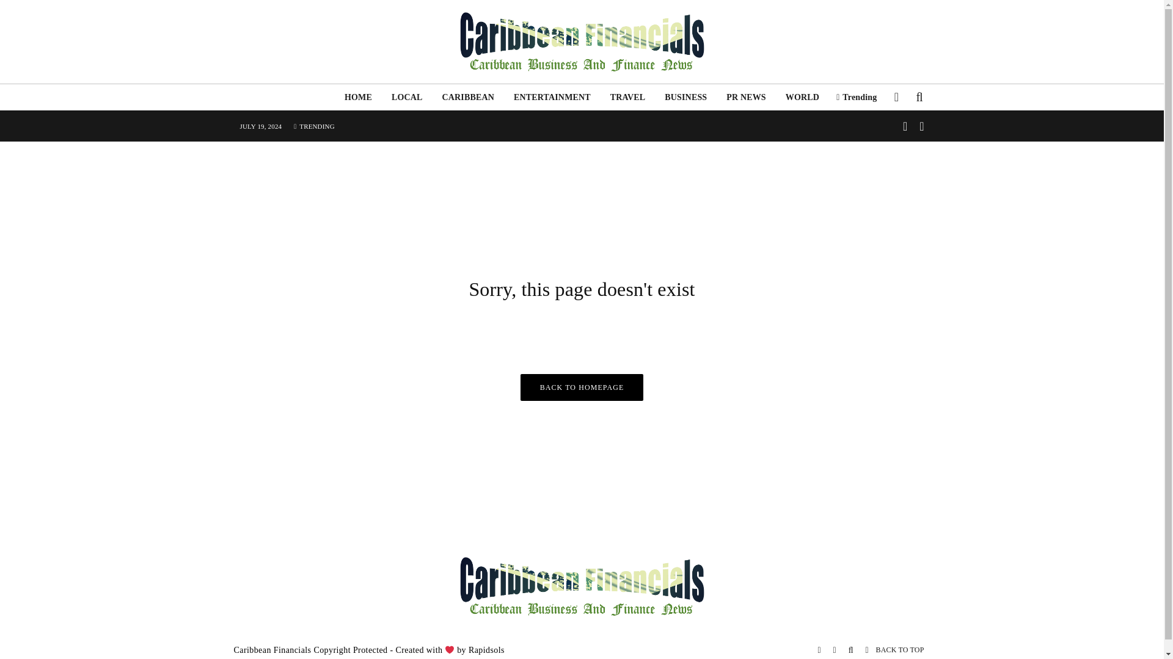 Image resolution: width=1173 pixels, height=659 pixels. I want to click on ENTERTAINMENT, so click(552, 98).